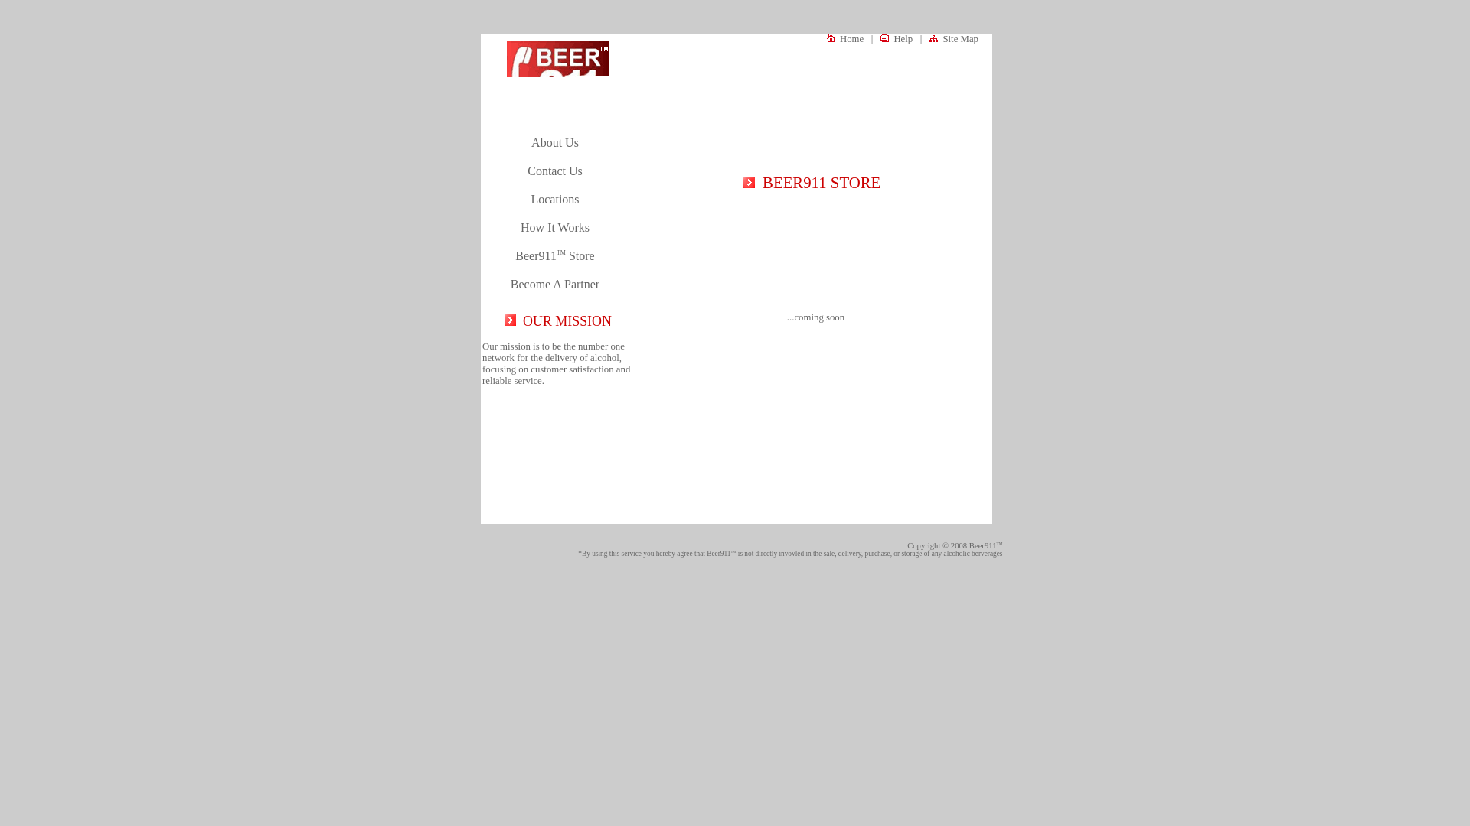  Describe the element at coordinates (845, 39) in the screenshot. I see `  Home` at that location.